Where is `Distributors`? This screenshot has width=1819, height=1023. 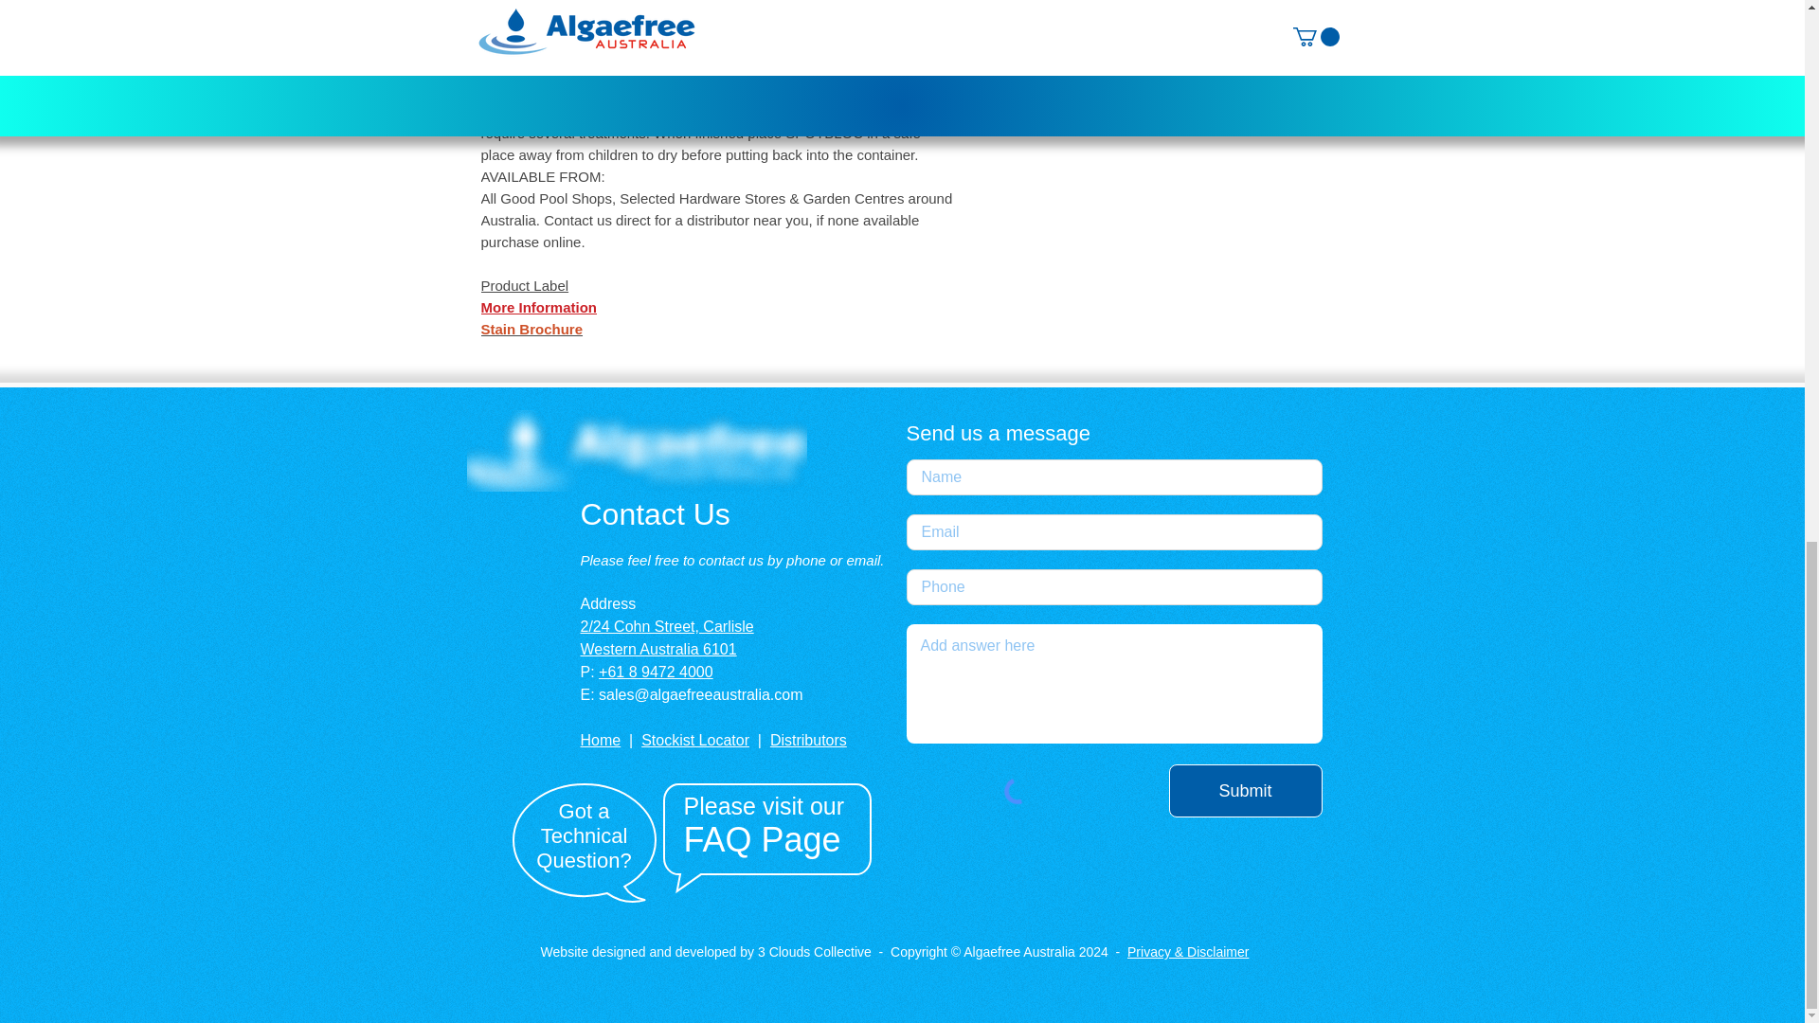
Distributors is located at coordinates (808, 740).